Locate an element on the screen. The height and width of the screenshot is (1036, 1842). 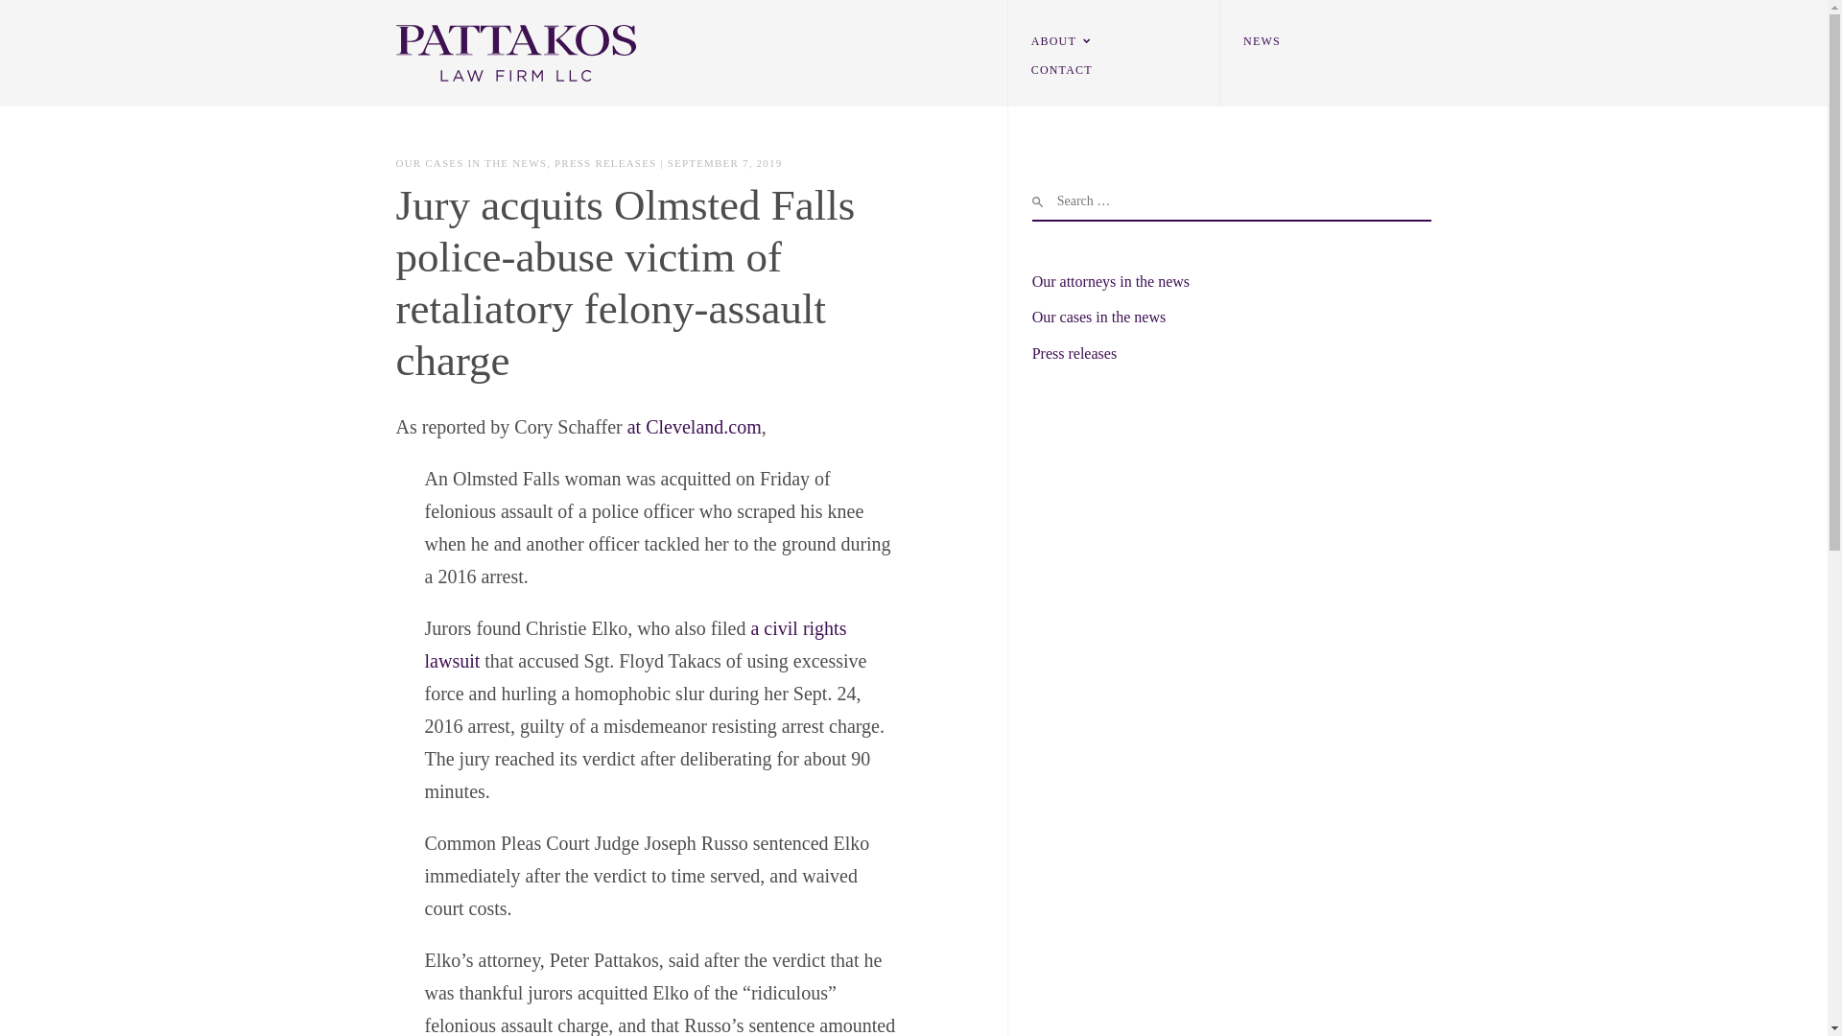
Our attorneys in the news is located at coordinates (1111, 282).